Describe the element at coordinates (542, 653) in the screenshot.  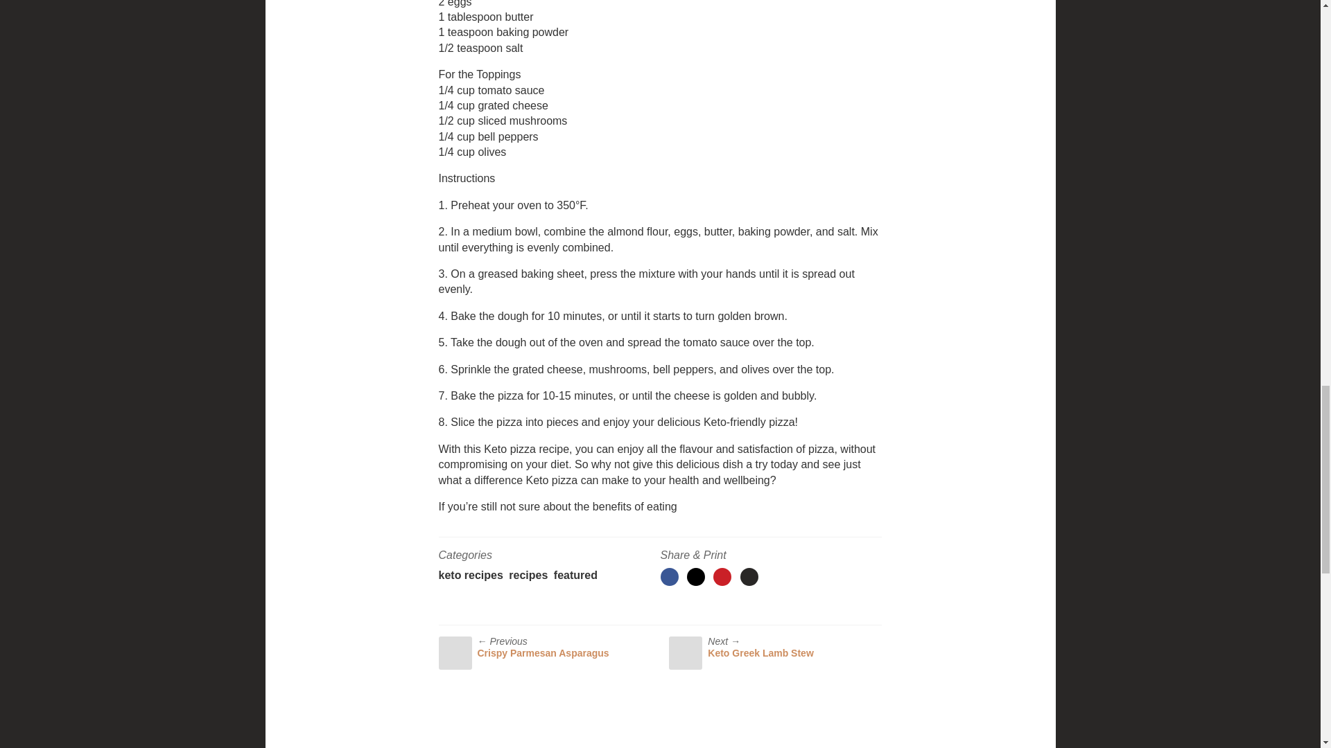
I see `Crispy Parmesan Asparagus` at that location.